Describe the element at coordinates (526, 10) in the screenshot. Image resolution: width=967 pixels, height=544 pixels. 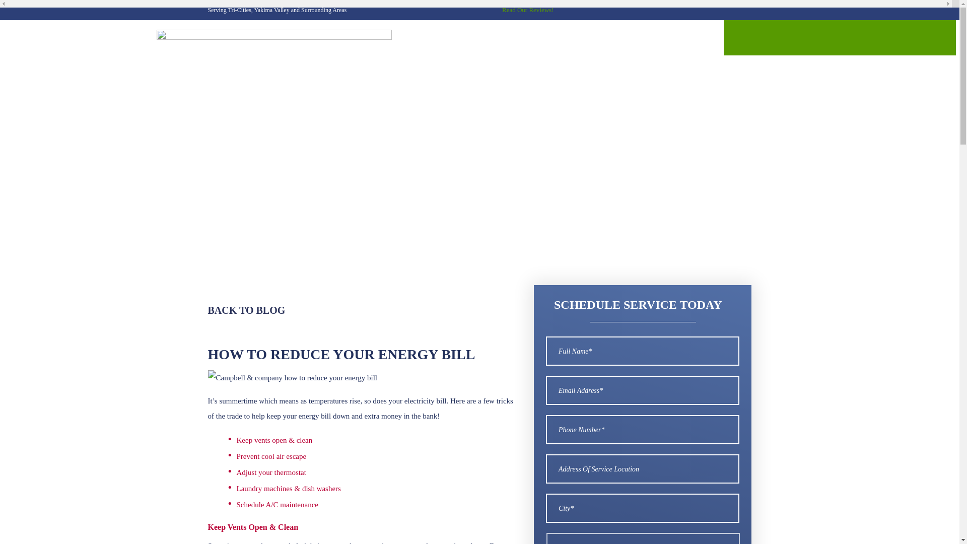
I see `  Read Our Reviews!` at that location.